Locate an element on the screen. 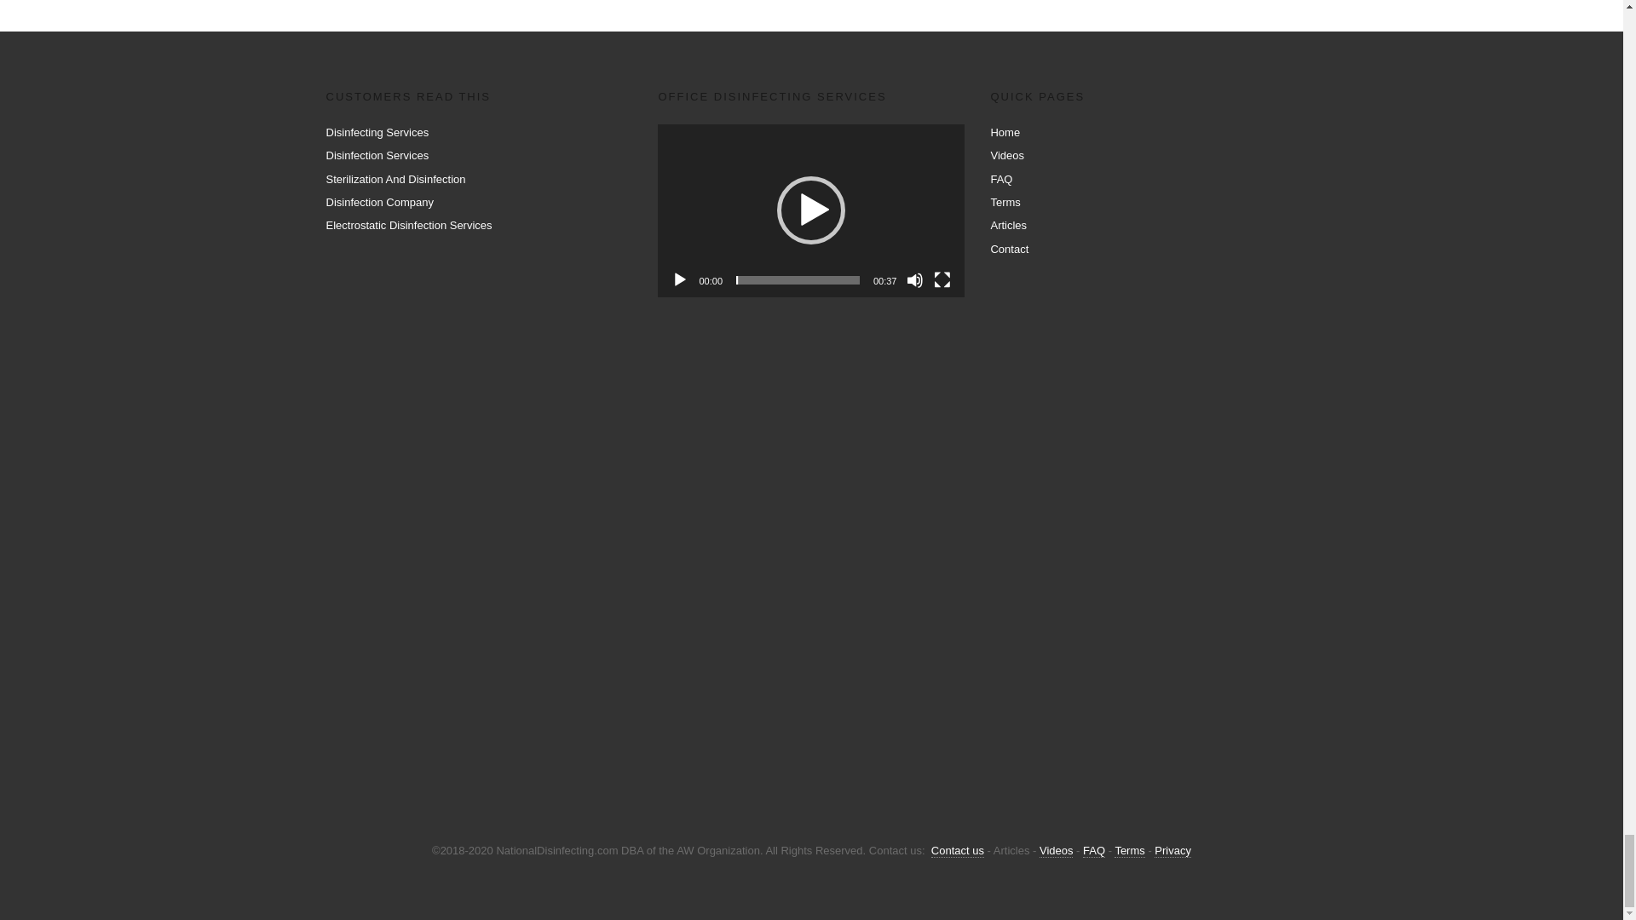  Sterilization And Disinfection is located at coordinates (395, 179).